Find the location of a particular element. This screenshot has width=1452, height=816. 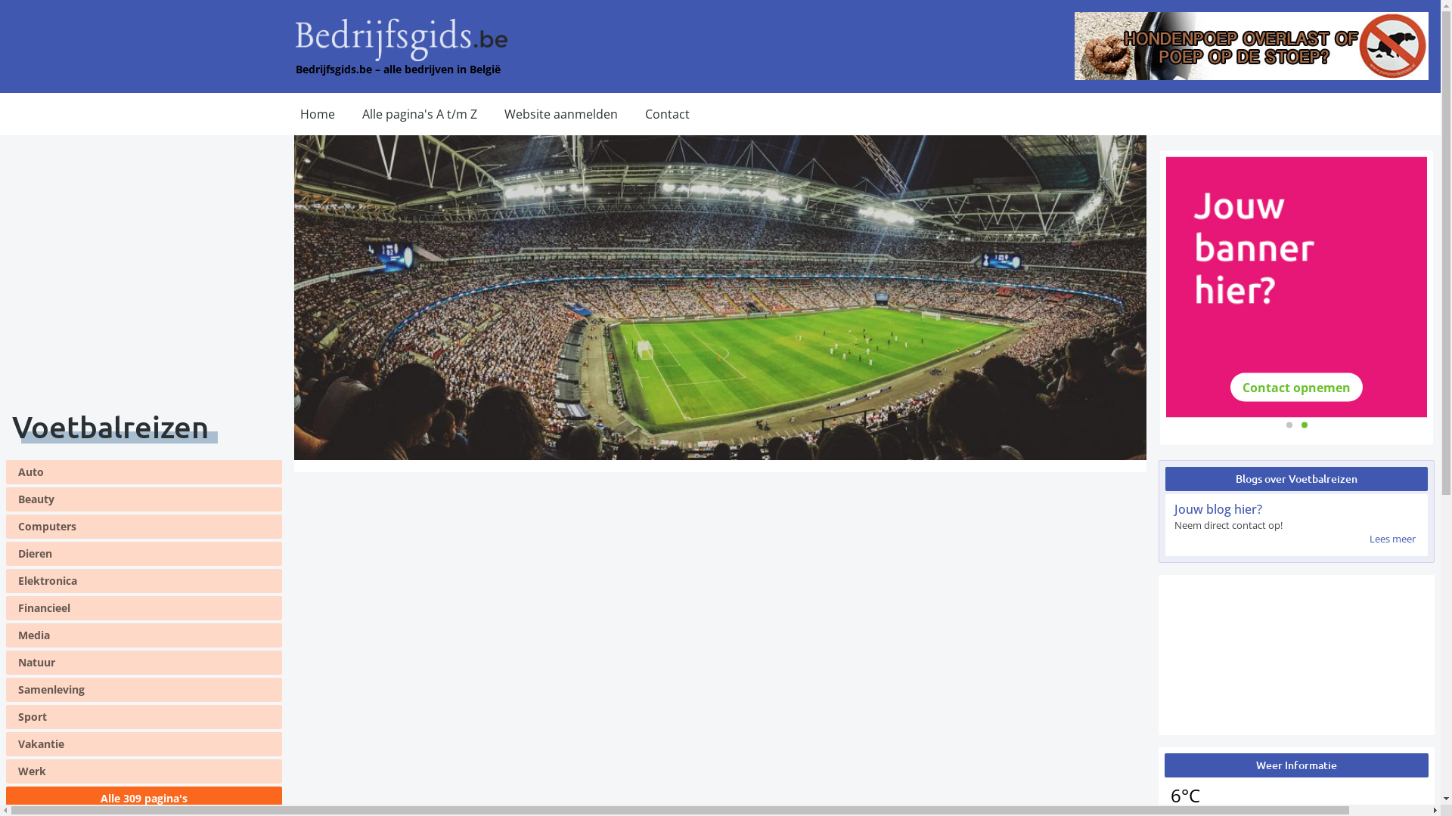

Werk is located at coordinates (144, 771).